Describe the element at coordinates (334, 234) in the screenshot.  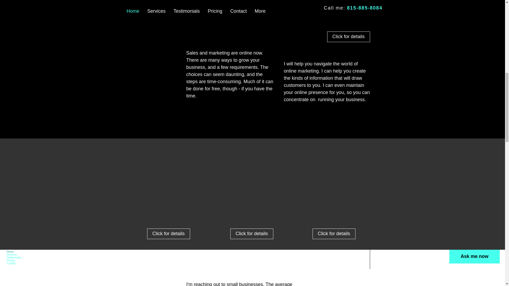
I see `Click for details` at that location.